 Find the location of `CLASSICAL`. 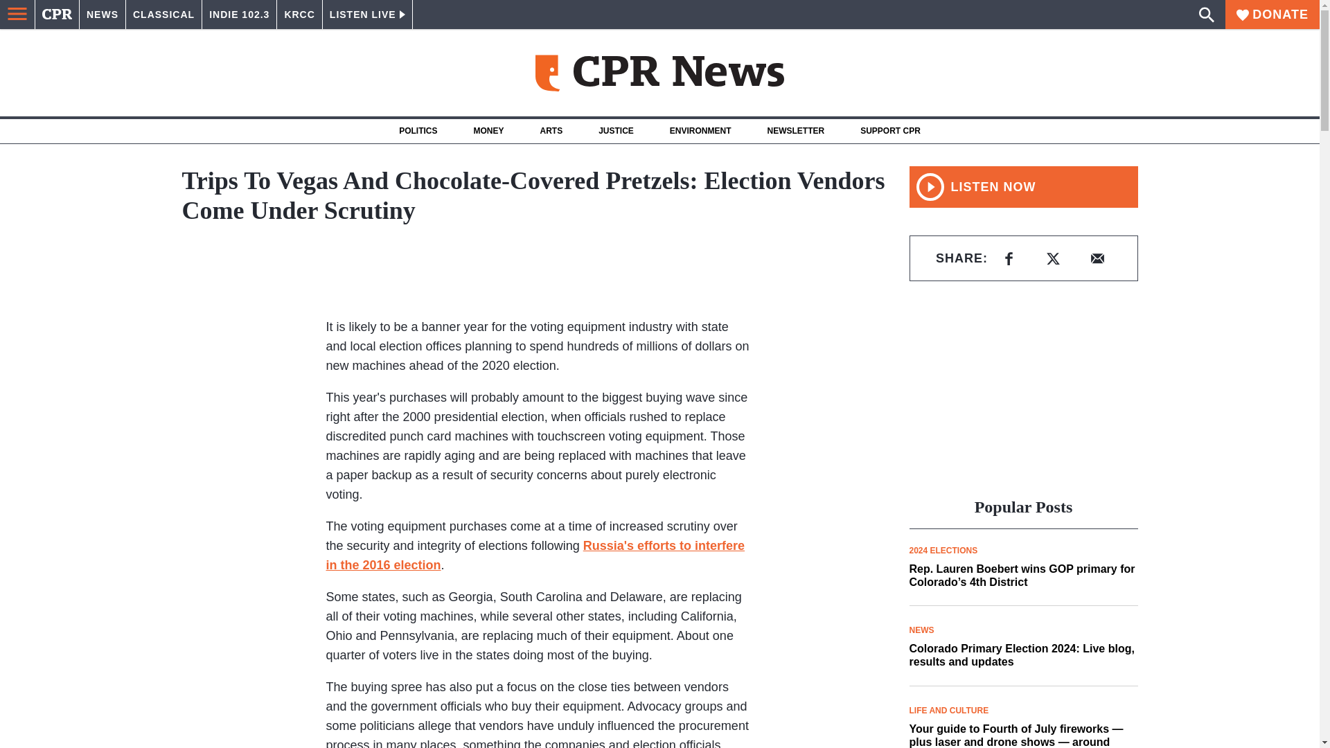

CLASSICAL is located at coordinates (163, 15).